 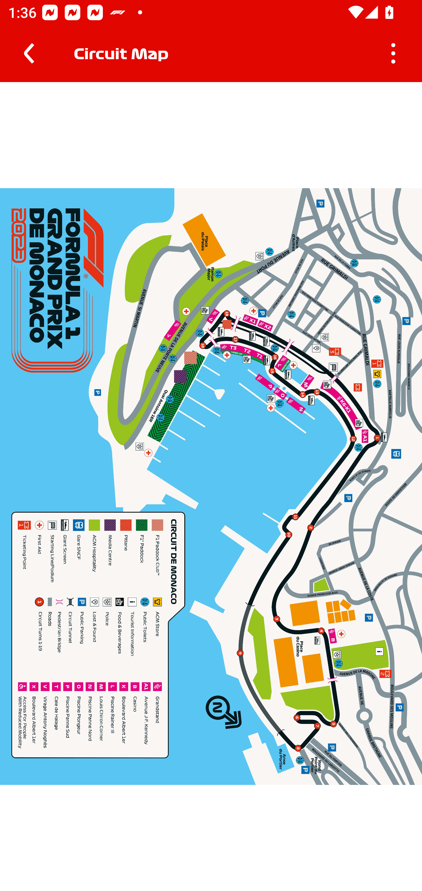 I want to click on Navigate up, so click(x=29, y=53).